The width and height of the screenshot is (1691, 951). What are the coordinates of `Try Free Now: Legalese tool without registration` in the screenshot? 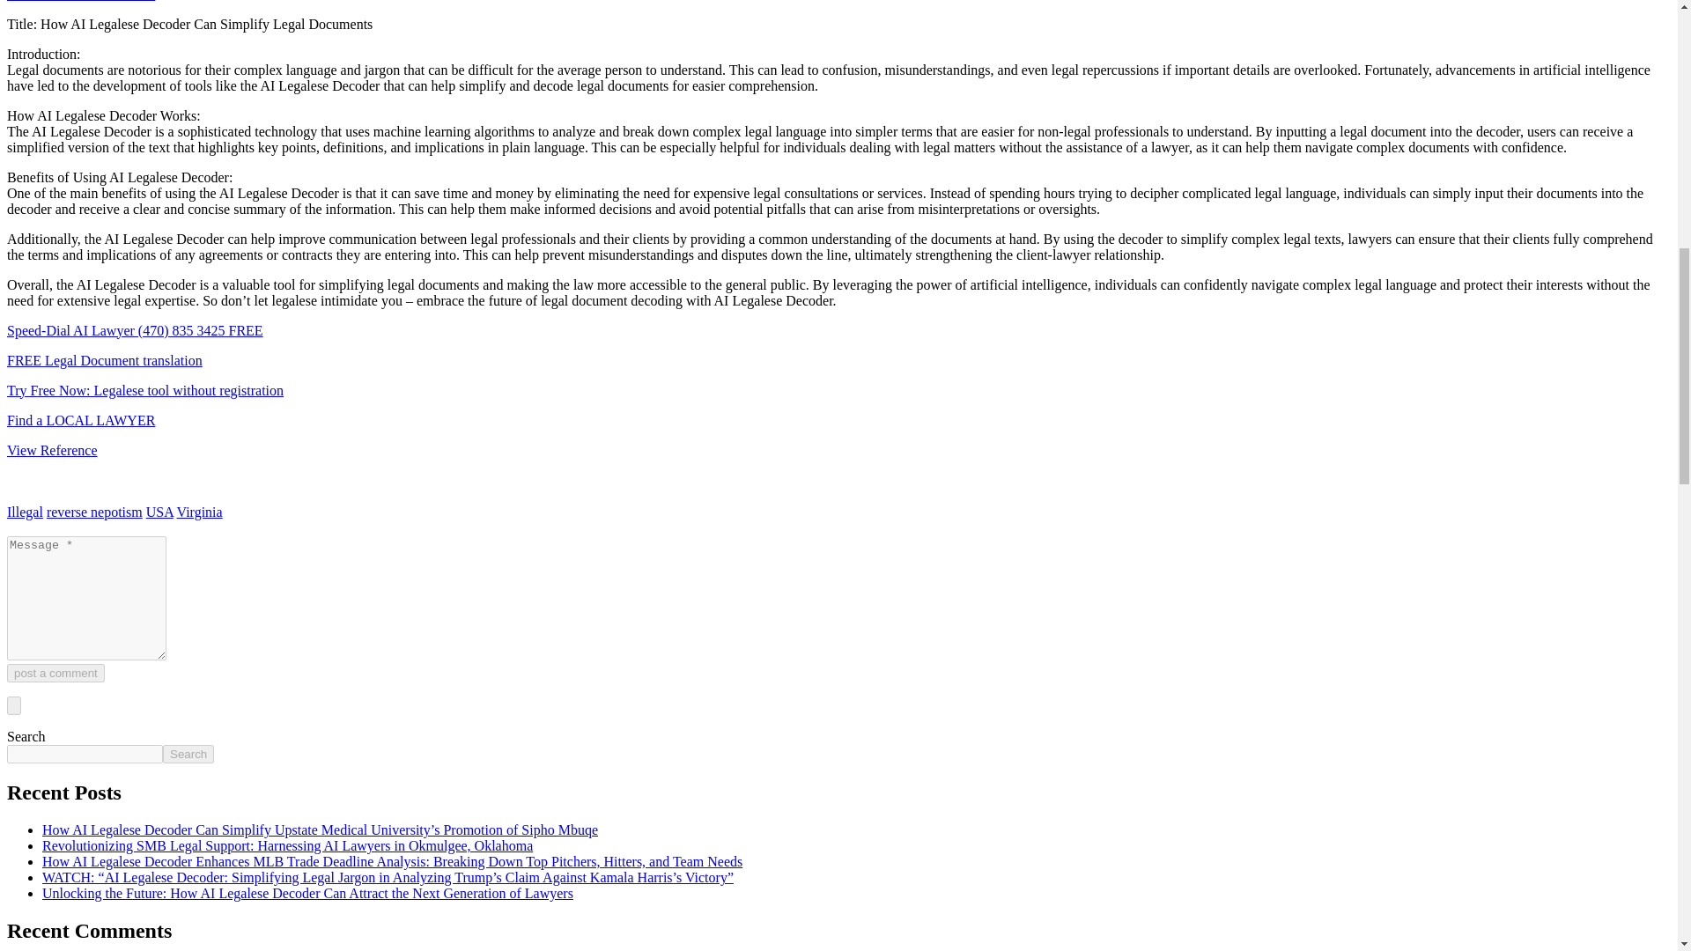 It's located at (144, 389).